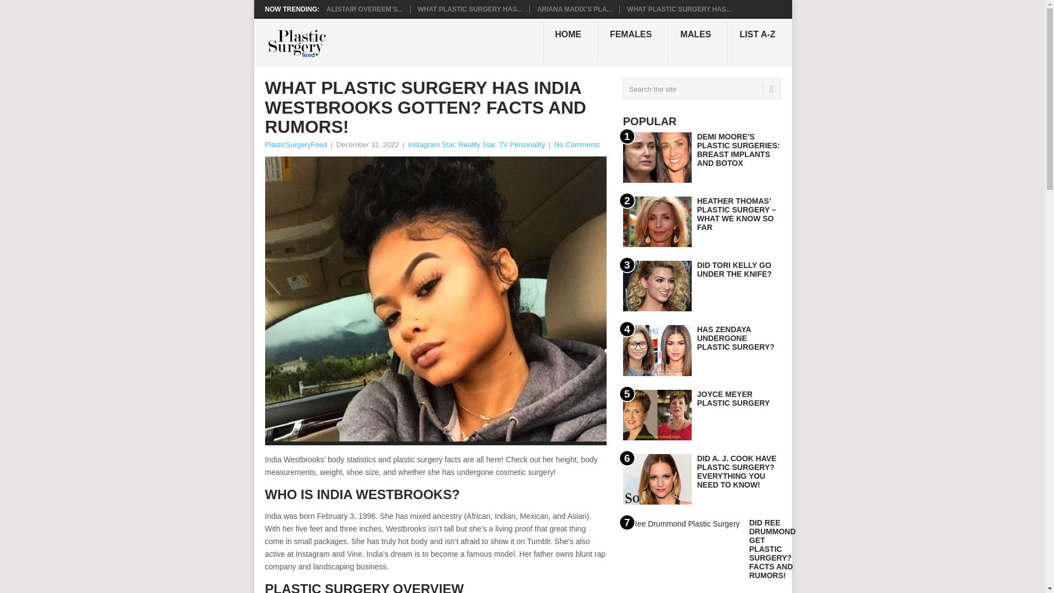 This screenshot has height=593, width=1054. I want to click on 1, so click(657, 157).